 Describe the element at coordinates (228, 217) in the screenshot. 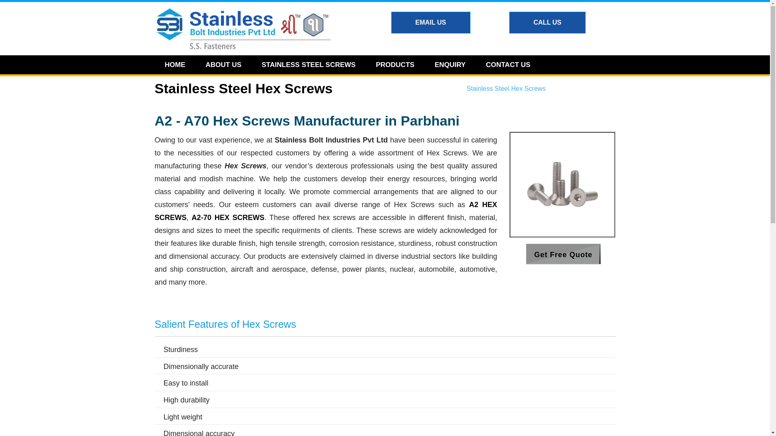

I see `A2-70 HEX SCREWS` at that location.